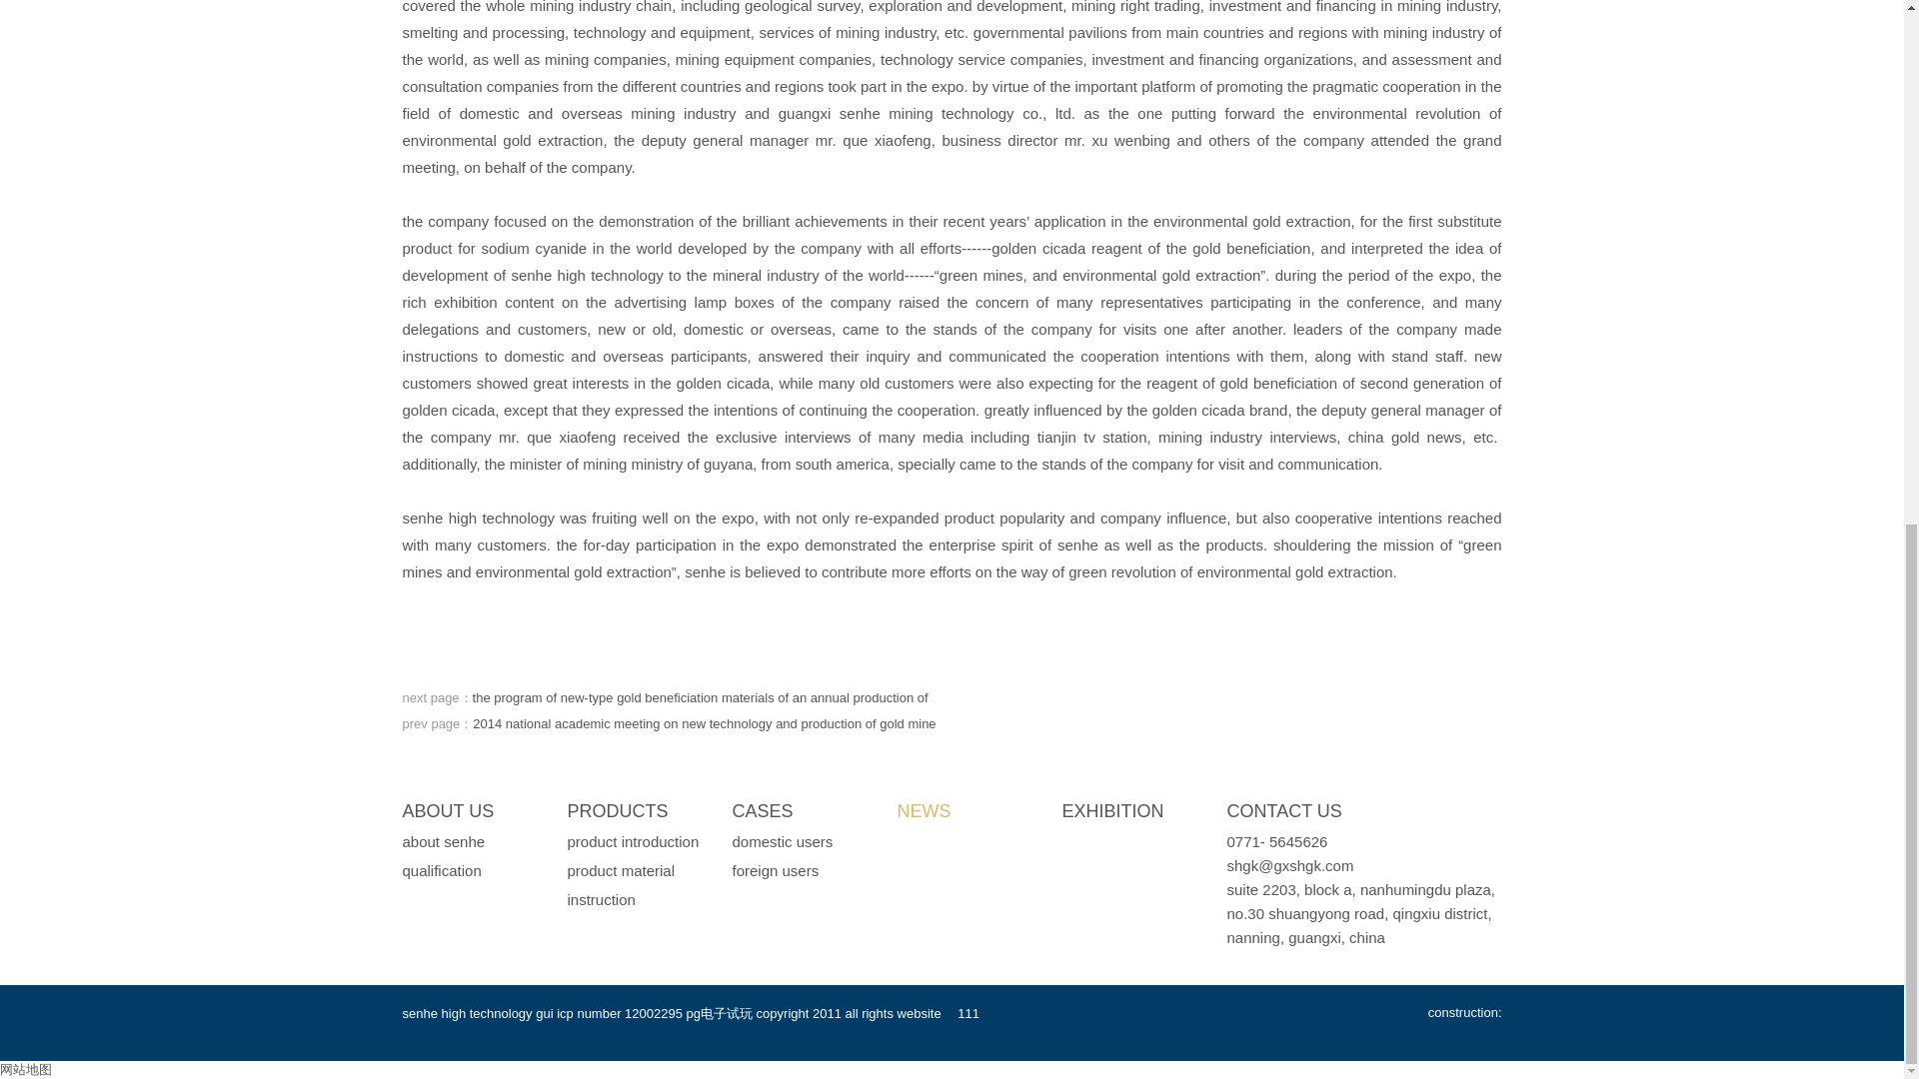  Describe the element at coordinates (618, 811) in the screenshot. I see `PRODUCTS` at that location.